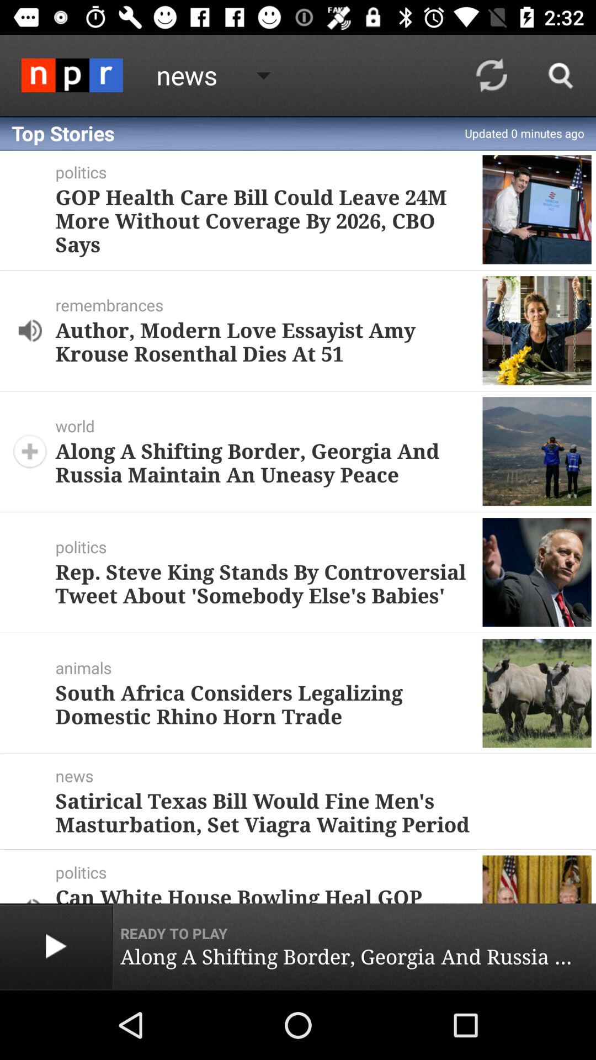  What do you see at coordinates (491, 75) in the screenshot?
I see `open icon to the right of the top stories item` at bounding box center [491, 75].